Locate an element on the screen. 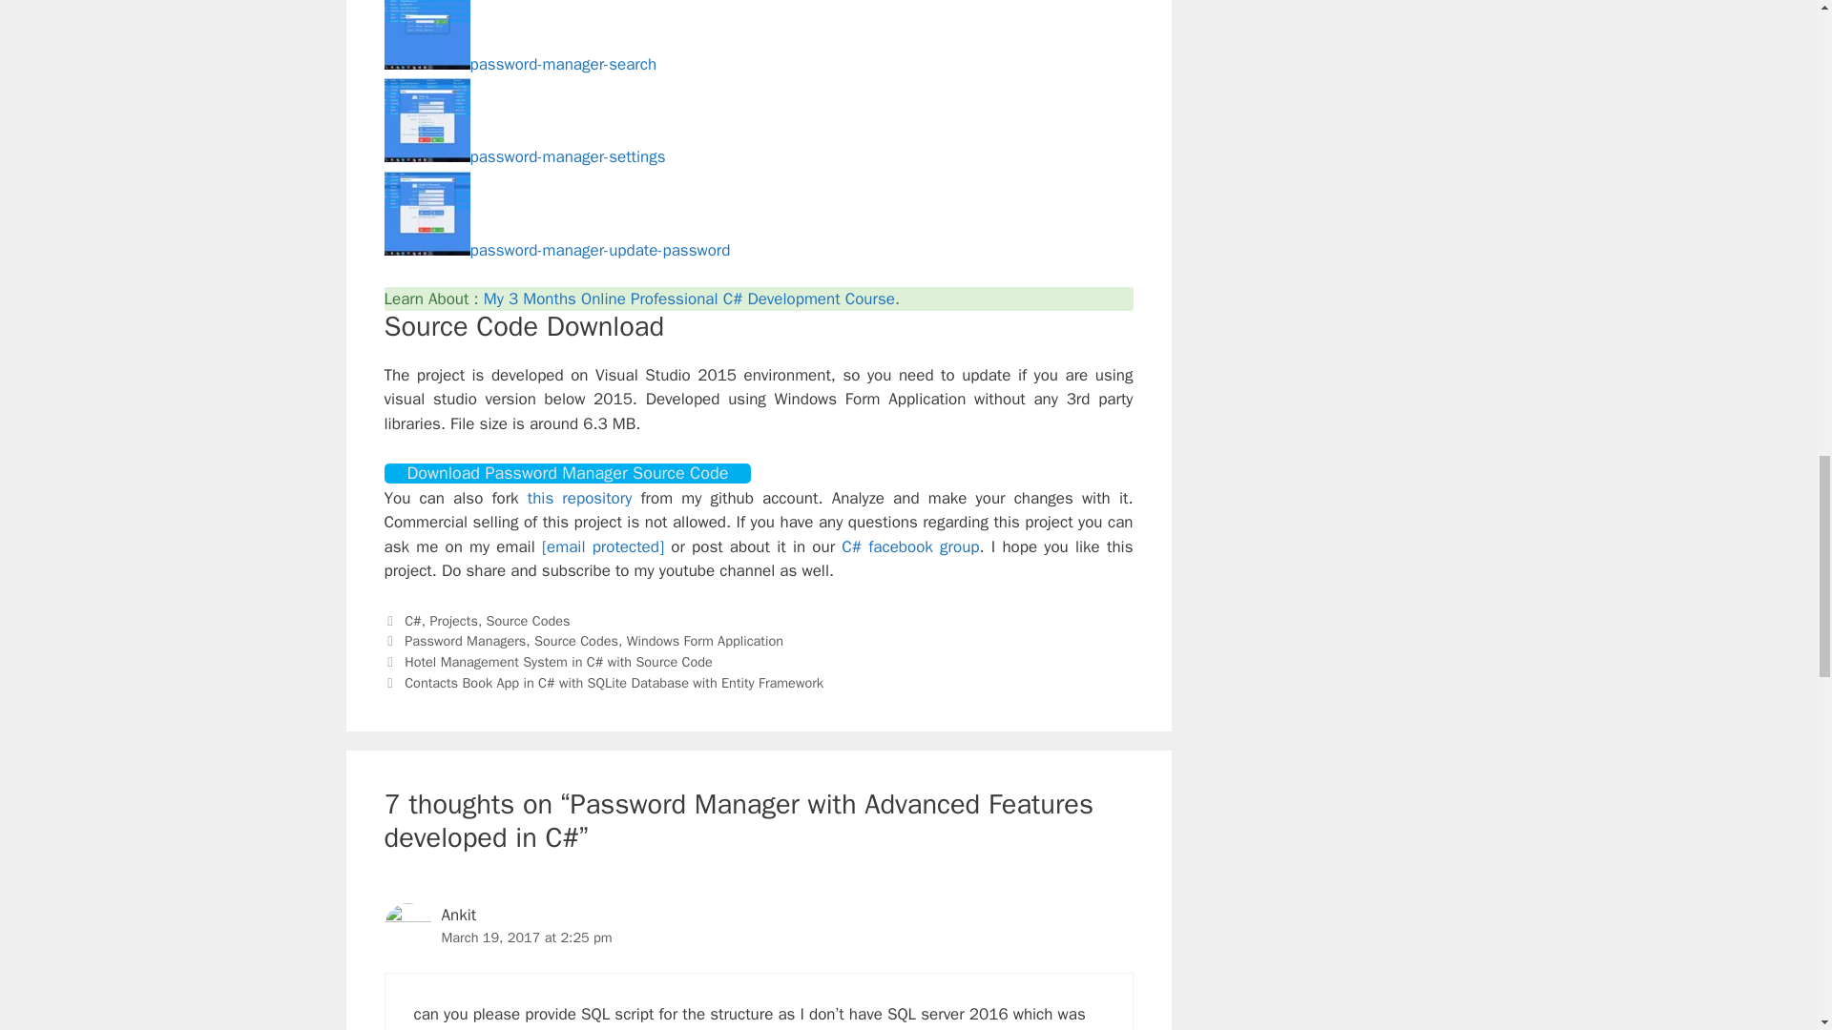  Source Codes is located at coordinates (576, 641).